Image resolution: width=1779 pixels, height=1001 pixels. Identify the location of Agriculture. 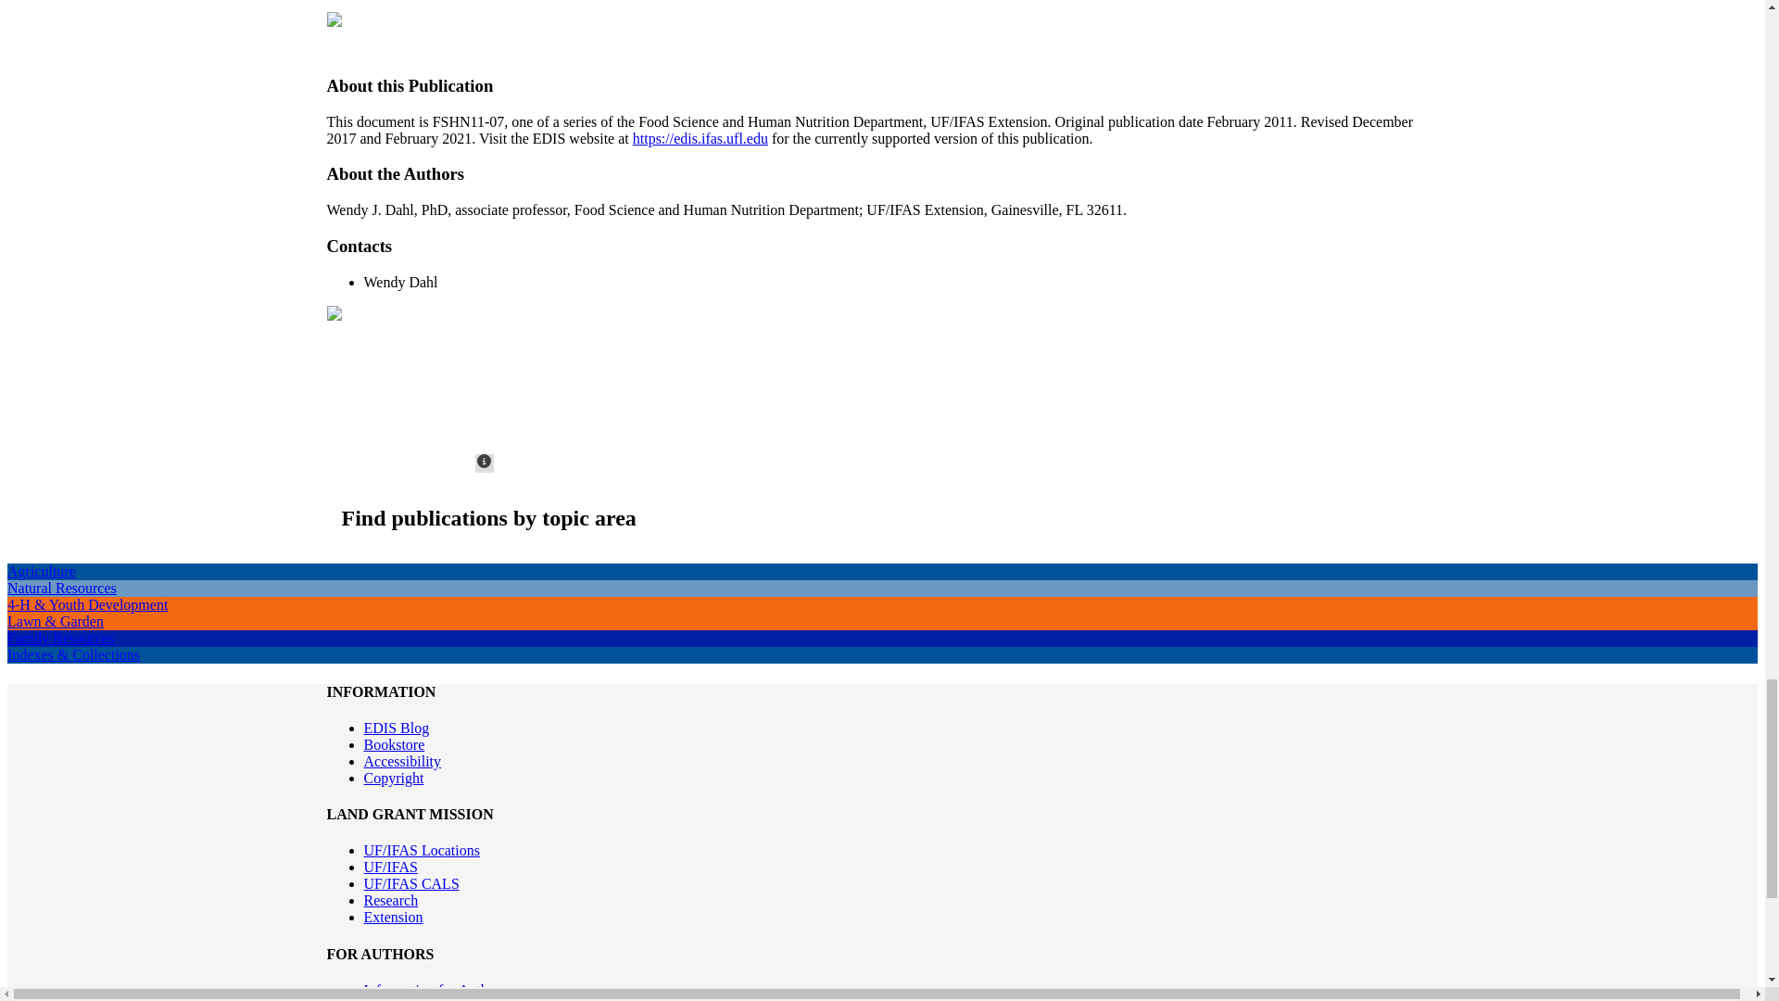
(41, 571).